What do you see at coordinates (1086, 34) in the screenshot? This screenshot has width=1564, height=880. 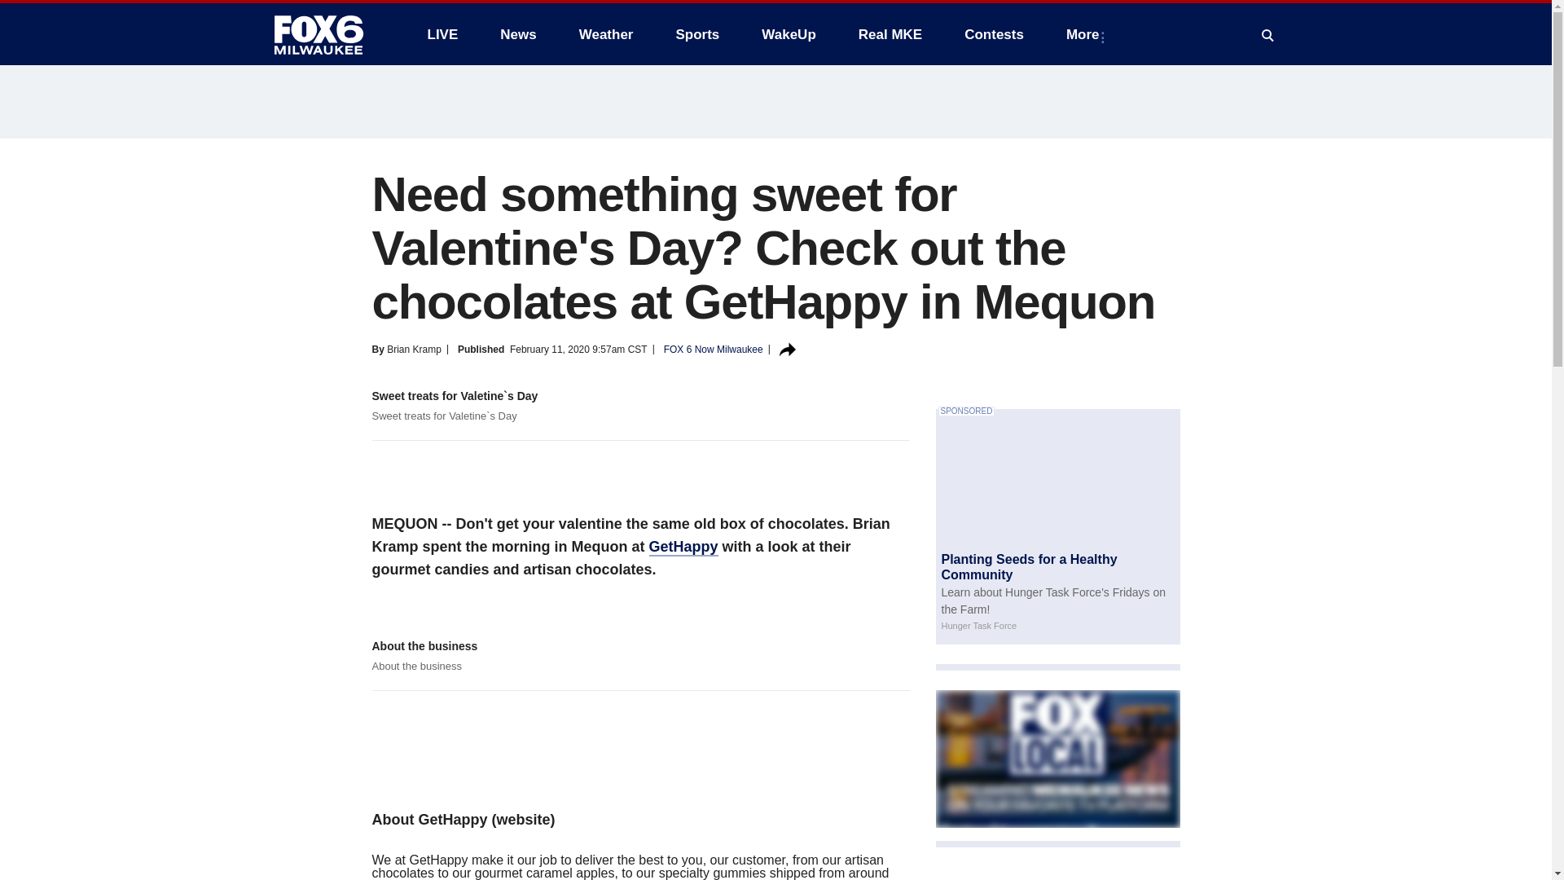 I see `More` at bounding box center [1086, 34].